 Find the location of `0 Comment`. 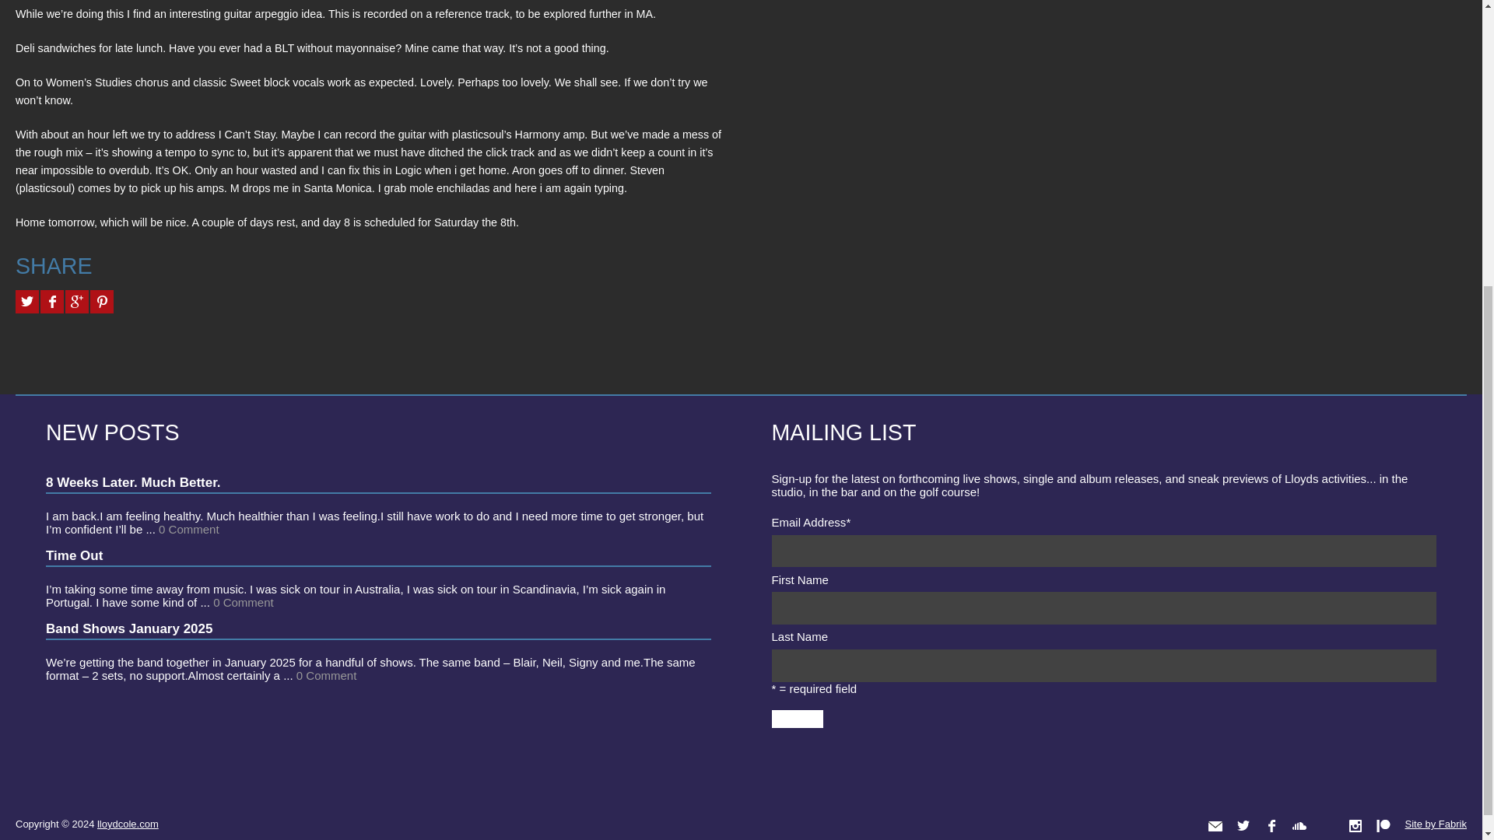

0 Comment is located at coordinates (326, 674).